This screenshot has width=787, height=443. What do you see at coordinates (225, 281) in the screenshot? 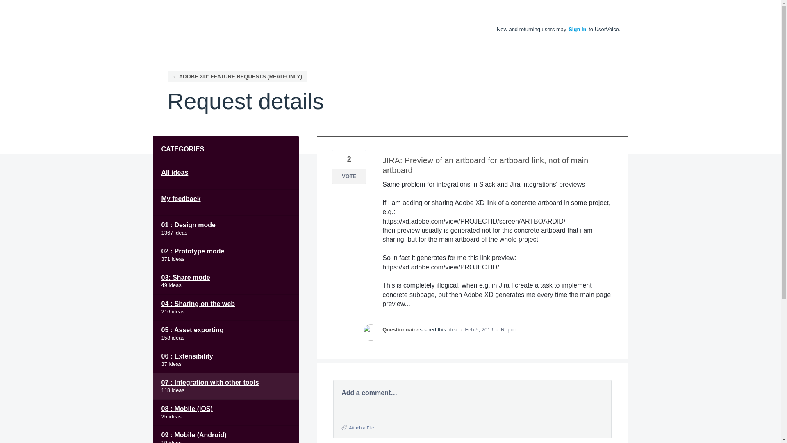
I see `View all ideas in category 03: Share mode` at bounding box center [225, 281].